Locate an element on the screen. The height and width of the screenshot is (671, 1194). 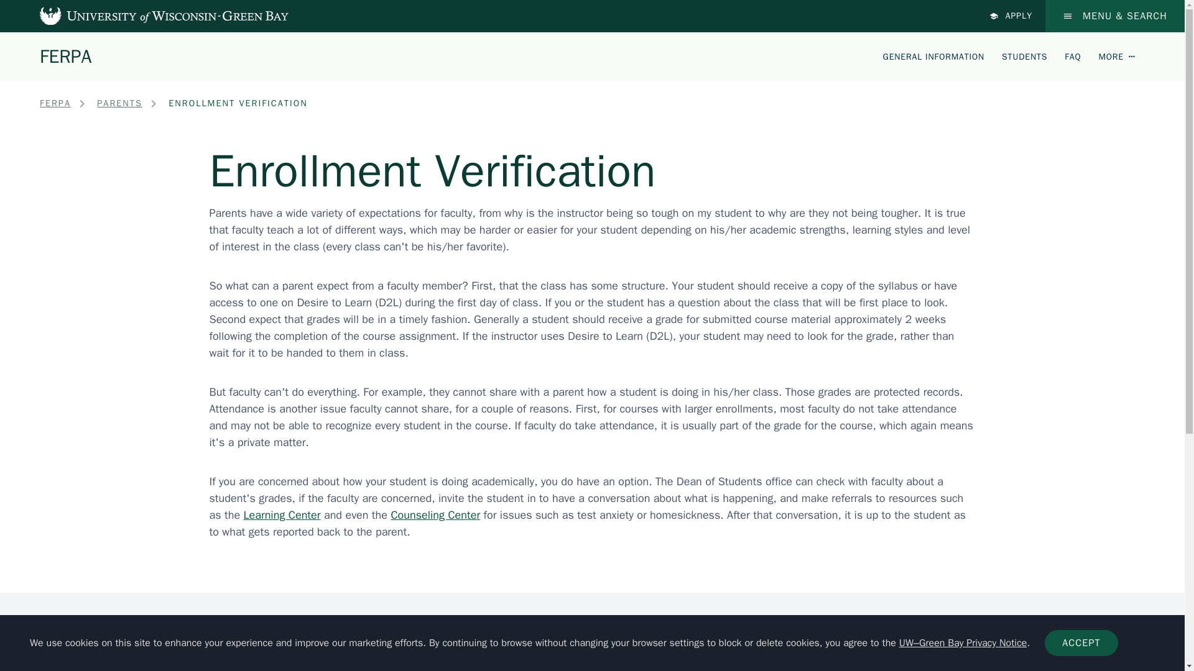
STUDENTS is located at coordinates (1024, 56).